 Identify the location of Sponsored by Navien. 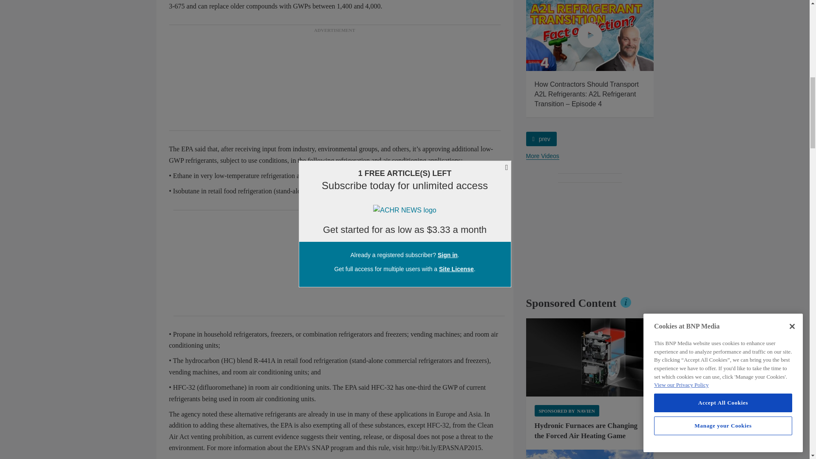
(567, 411).